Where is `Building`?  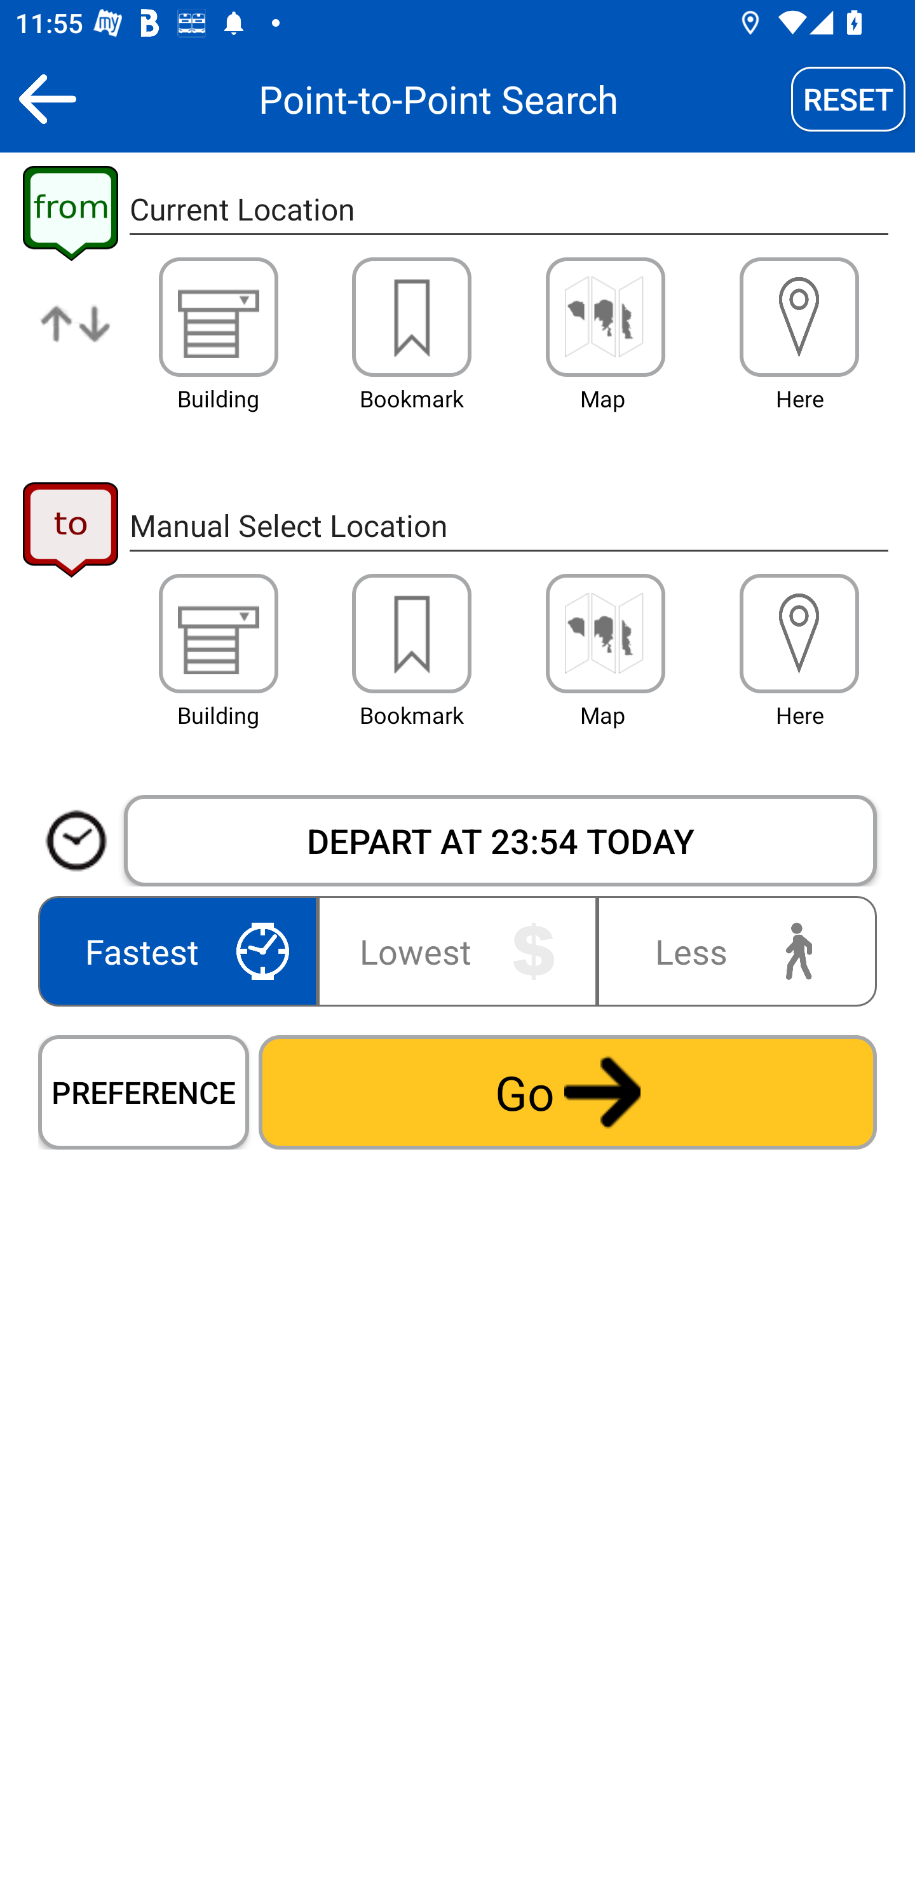
Building is located at coordinates (219, 634).